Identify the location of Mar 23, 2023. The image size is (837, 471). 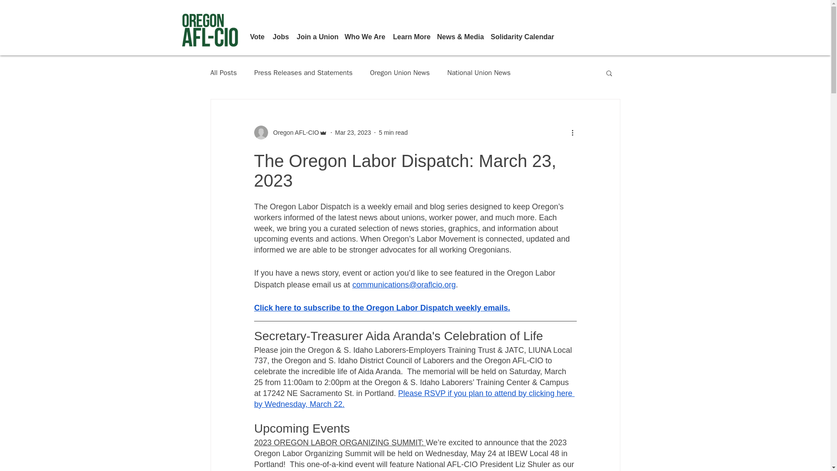
(353, 133).